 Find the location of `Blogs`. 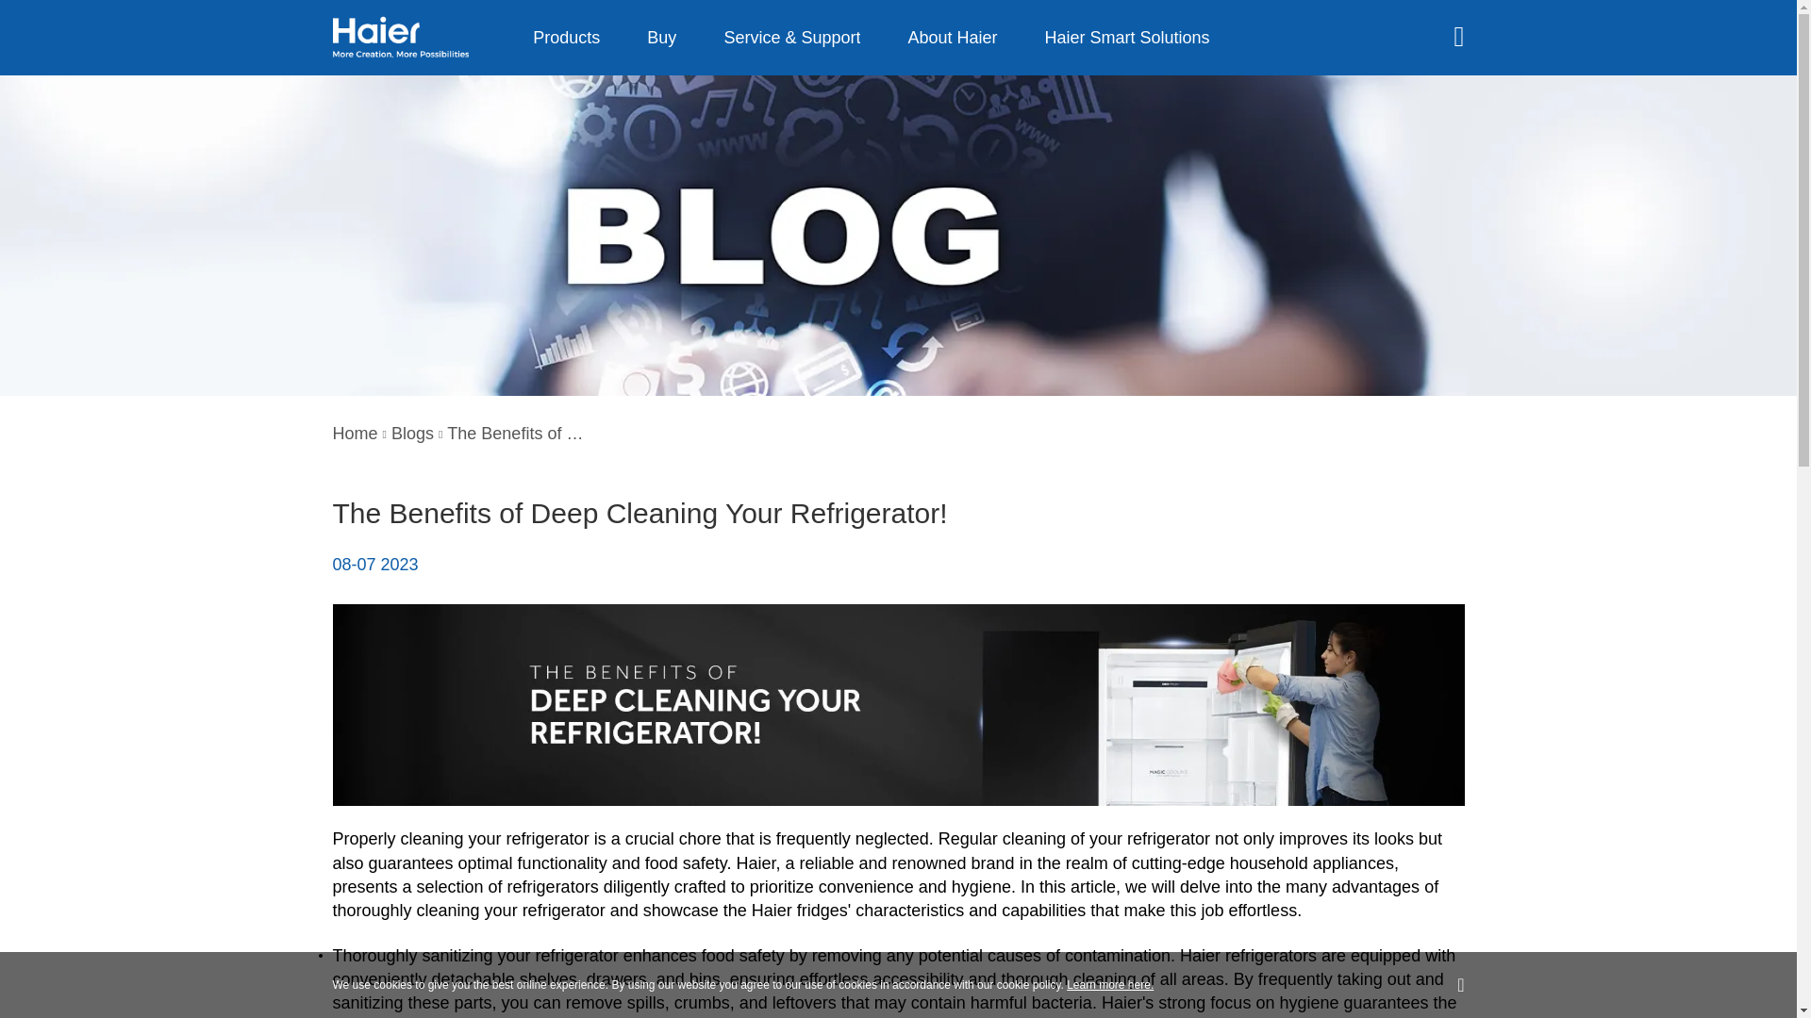

Blogs is located at coordinates (412, 434).